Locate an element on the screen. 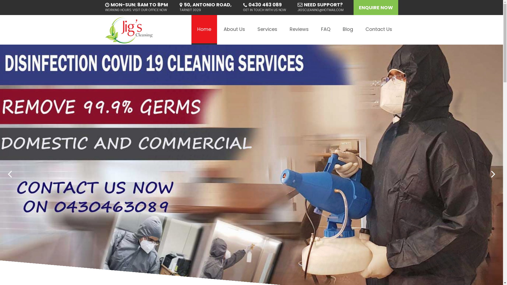  About Us is located at coordinates (234, 30).